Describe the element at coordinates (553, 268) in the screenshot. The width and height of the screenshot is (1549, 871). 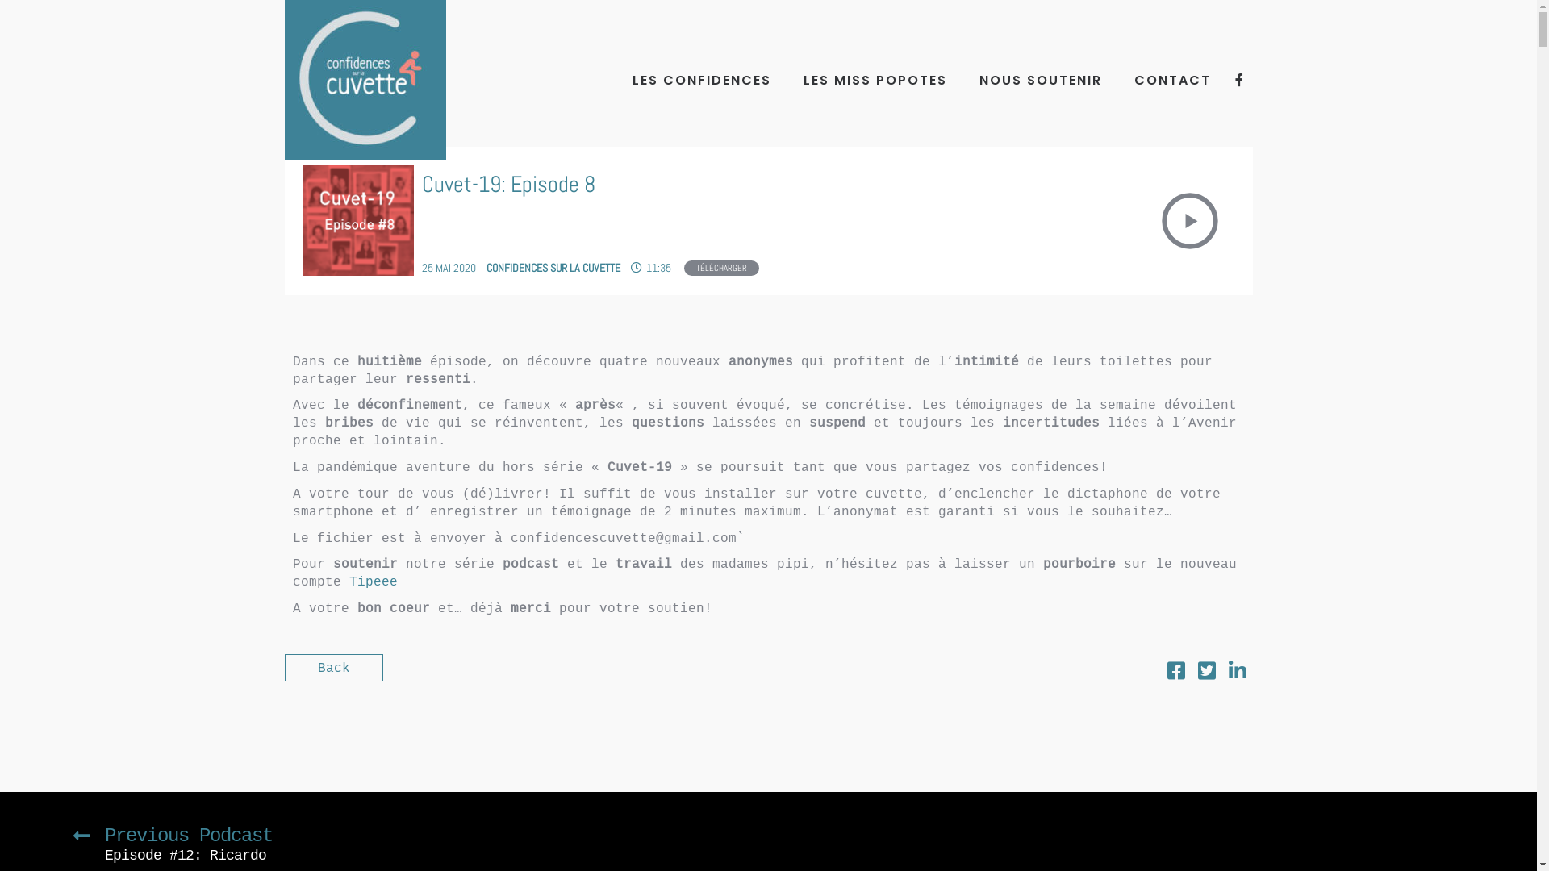
I see `CONFIDENCES SUR LA CUVETTE` at that location.